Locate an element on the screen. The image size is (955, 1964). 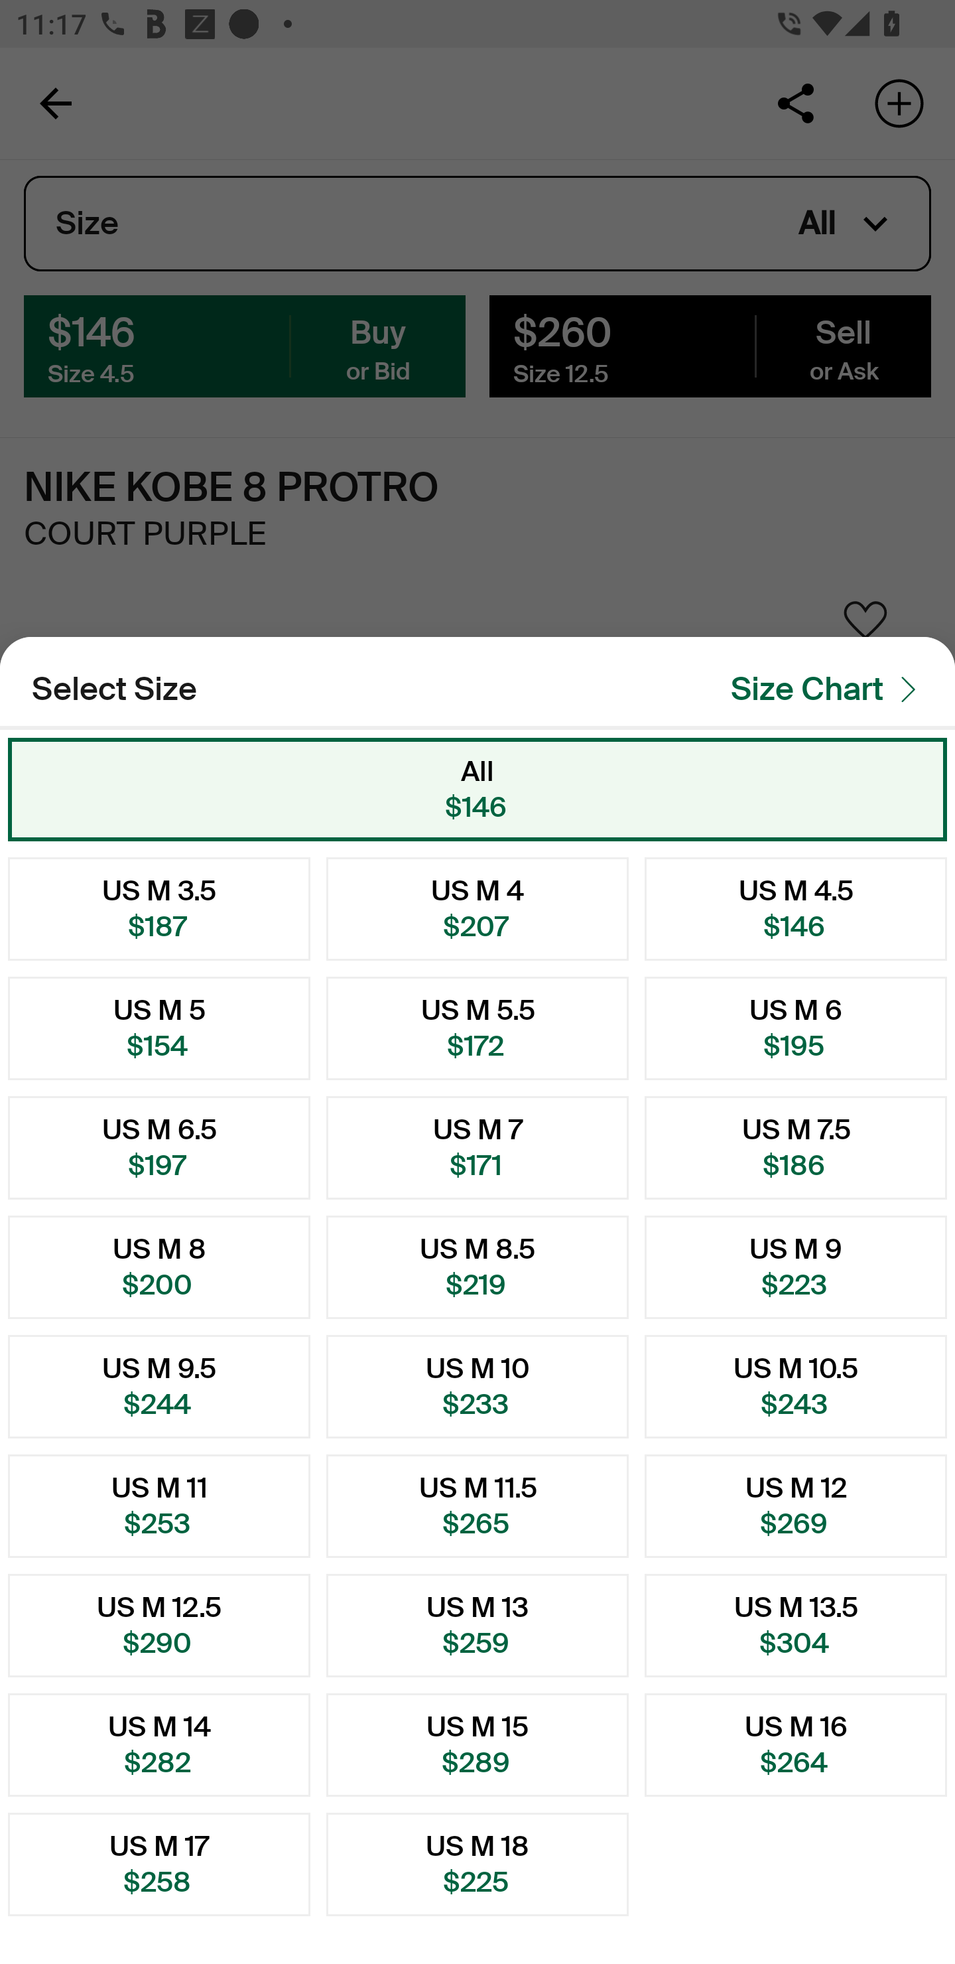
US M 3.5 $187 is located at coordinates (159, 908).